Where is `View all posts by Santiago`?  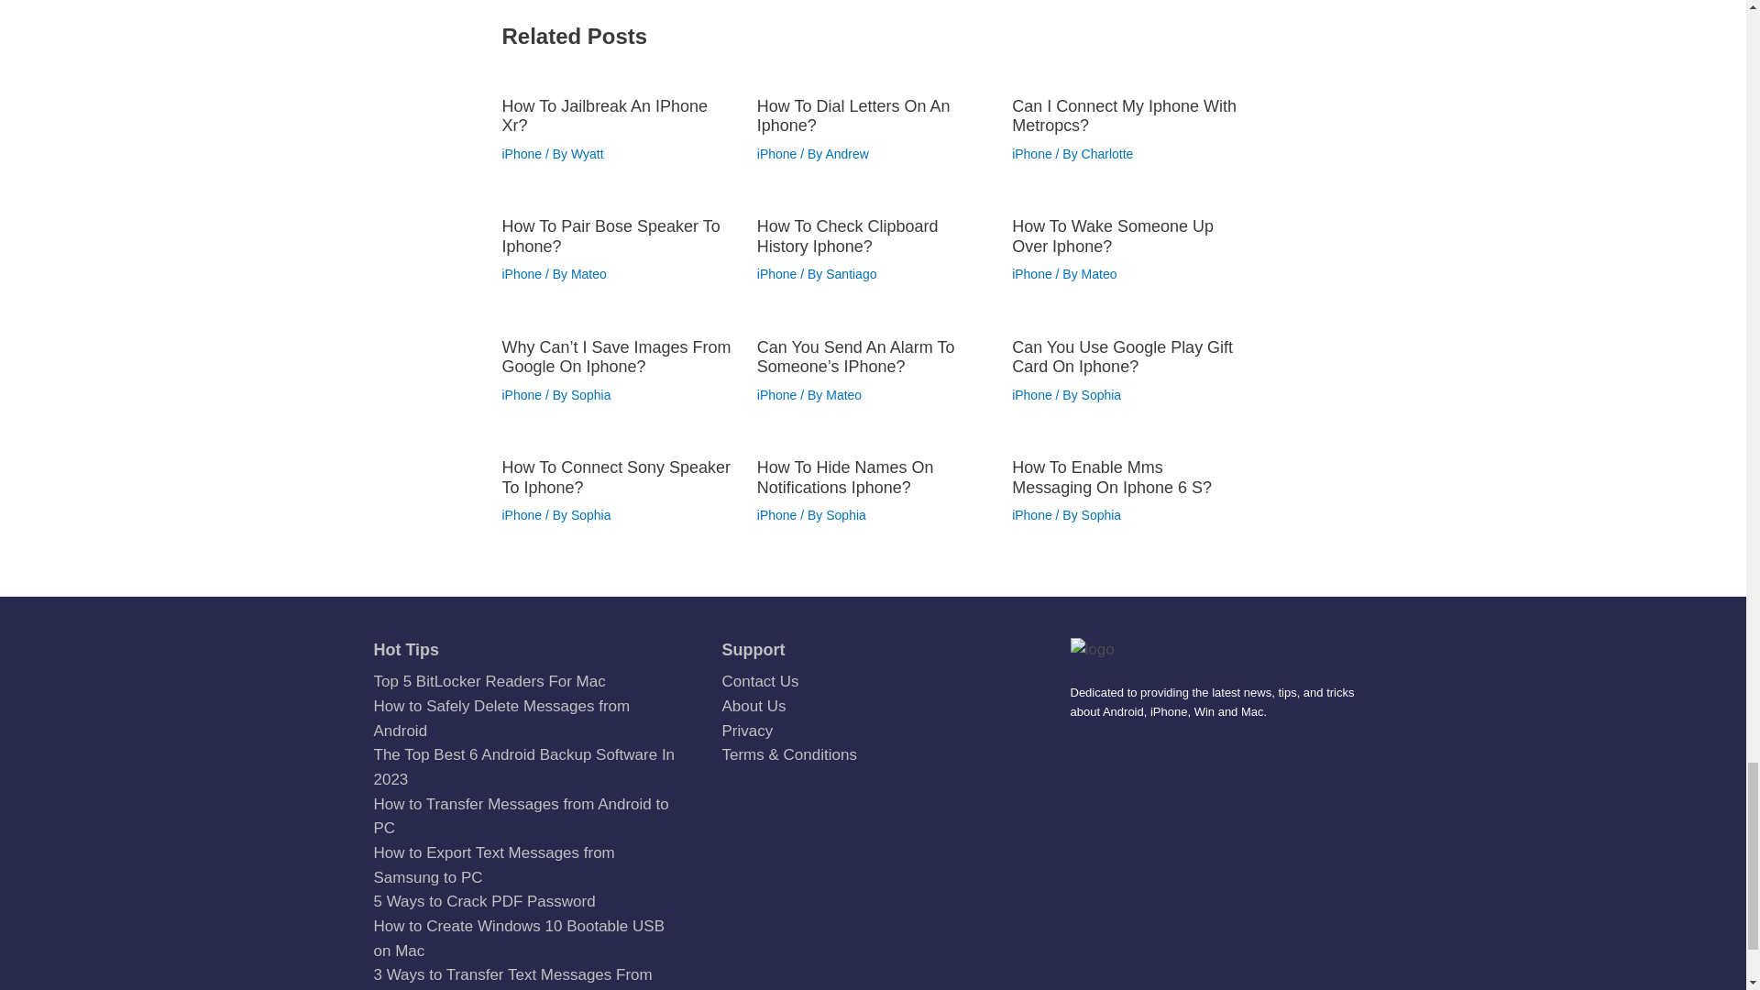 View all posts by Santiago is located at coordinates (851, 273).